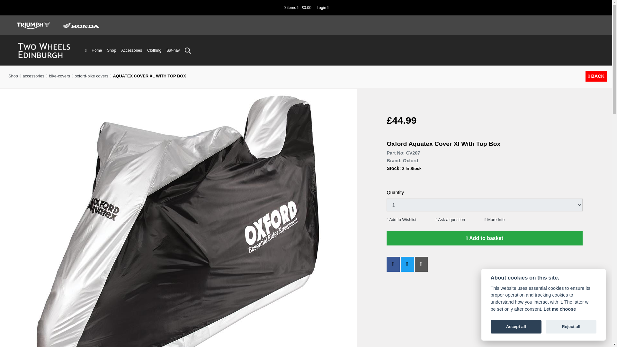 Image resolution: width=617 pixels, height=347 pixels. What do you see at coordinates (298, 8) in the screenshot?
I see `Cart` at bounding box center [298, 8].